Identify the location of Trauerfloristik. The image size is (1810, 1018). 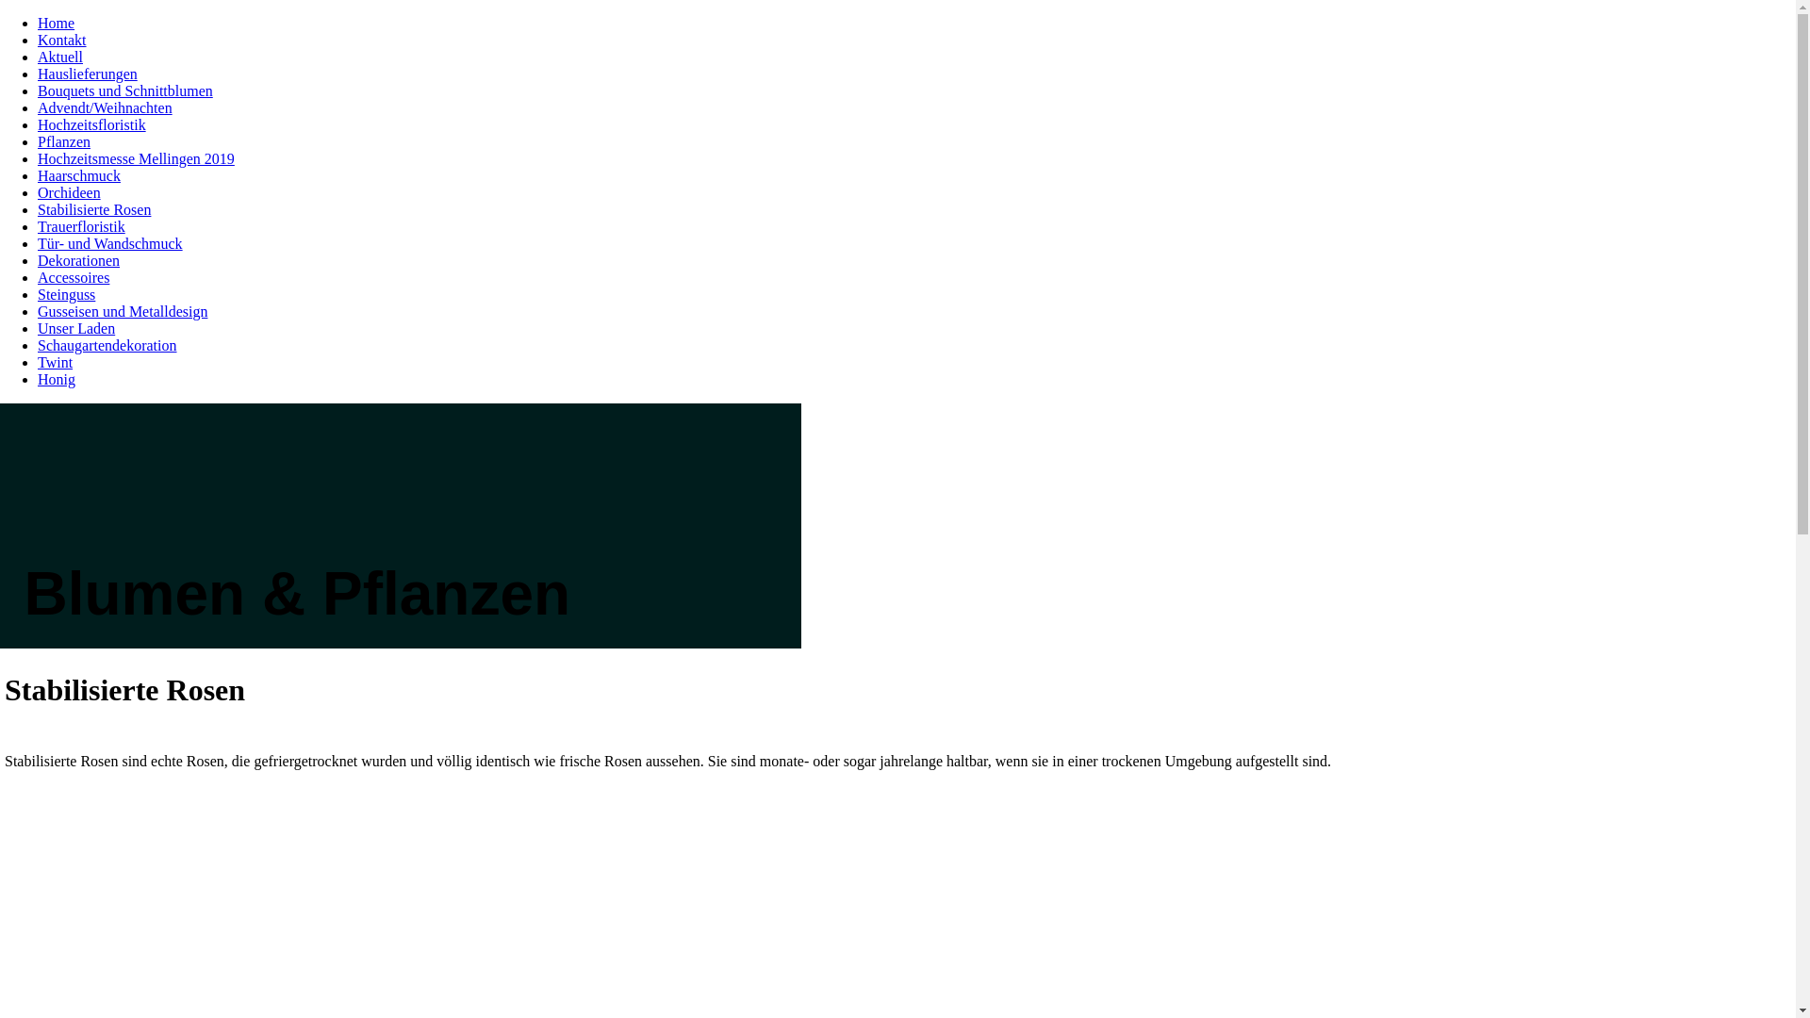
(81, 226).